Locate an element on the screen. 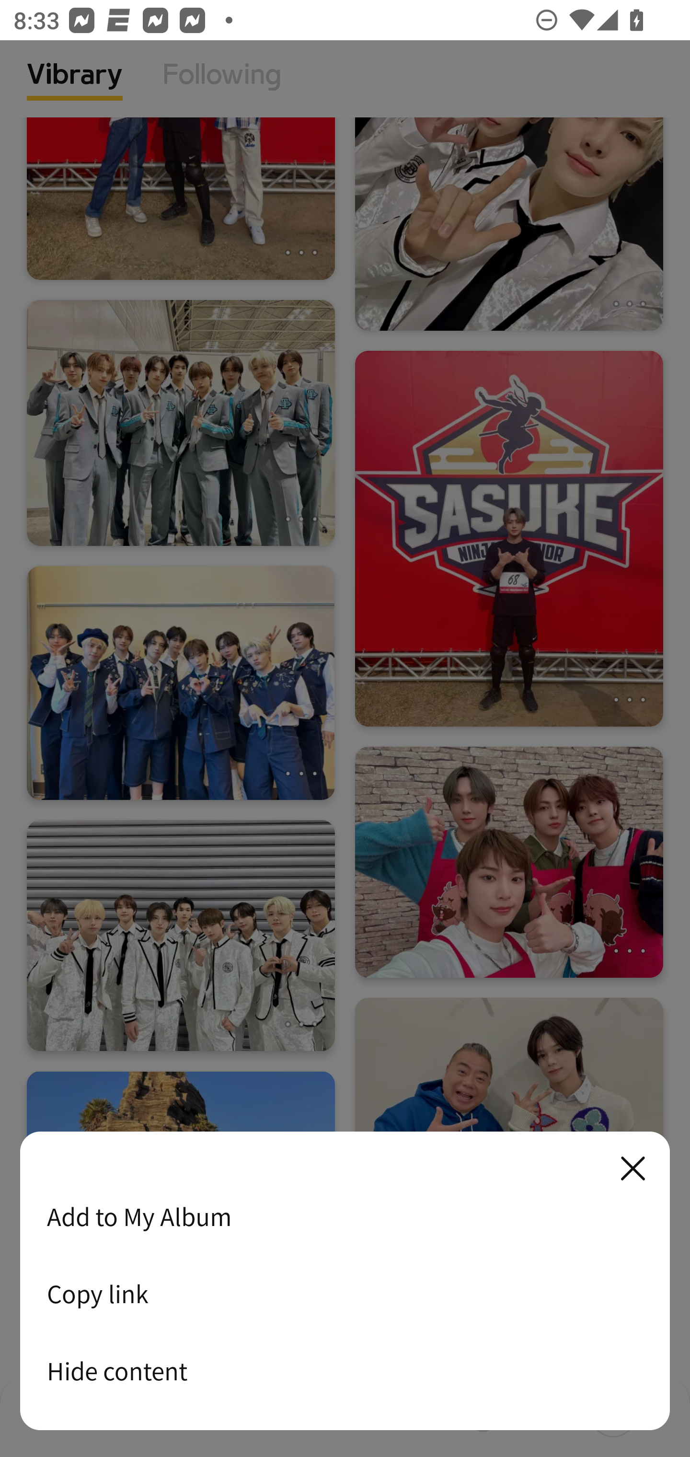  Add to My Album is located at coordinates (345, 1216).